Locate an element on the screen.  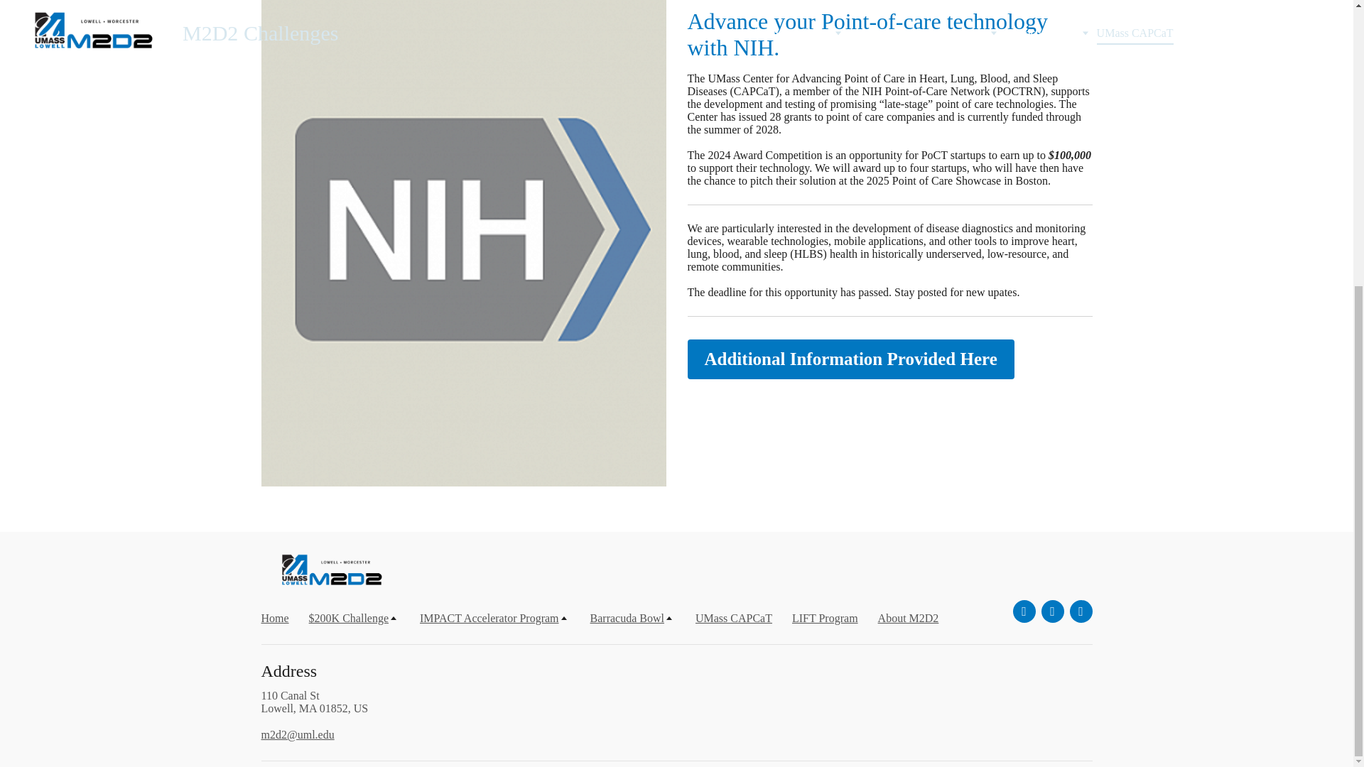
Additional Information Provided Here is located at coordinates (851, 359).